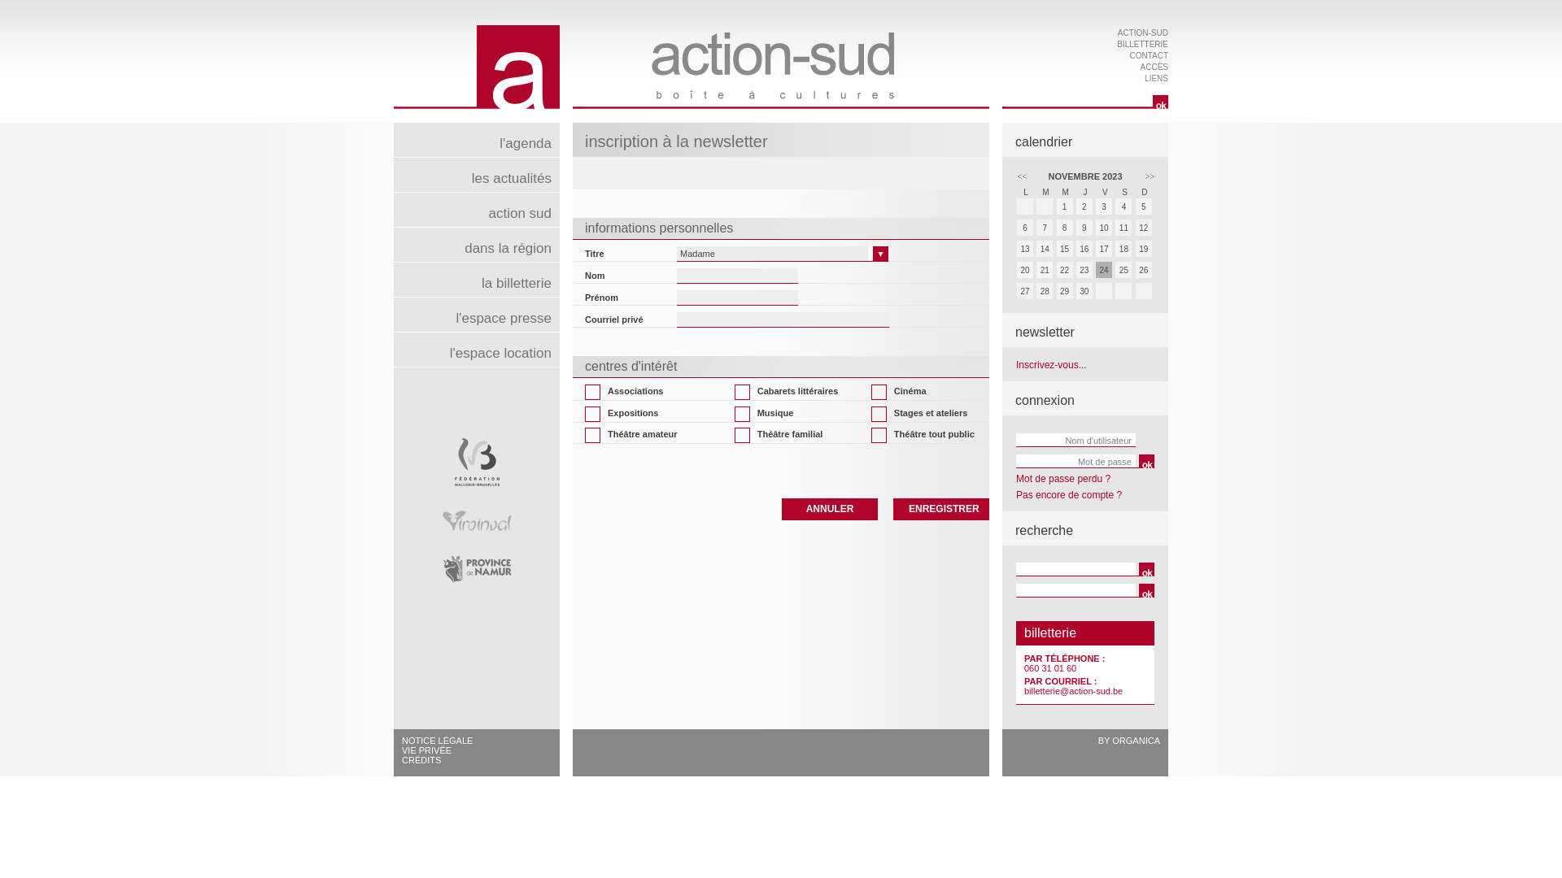 Image resolution: width=1562 pixels, height=878 pixels. I want to click on action sud, so click(477, 210).